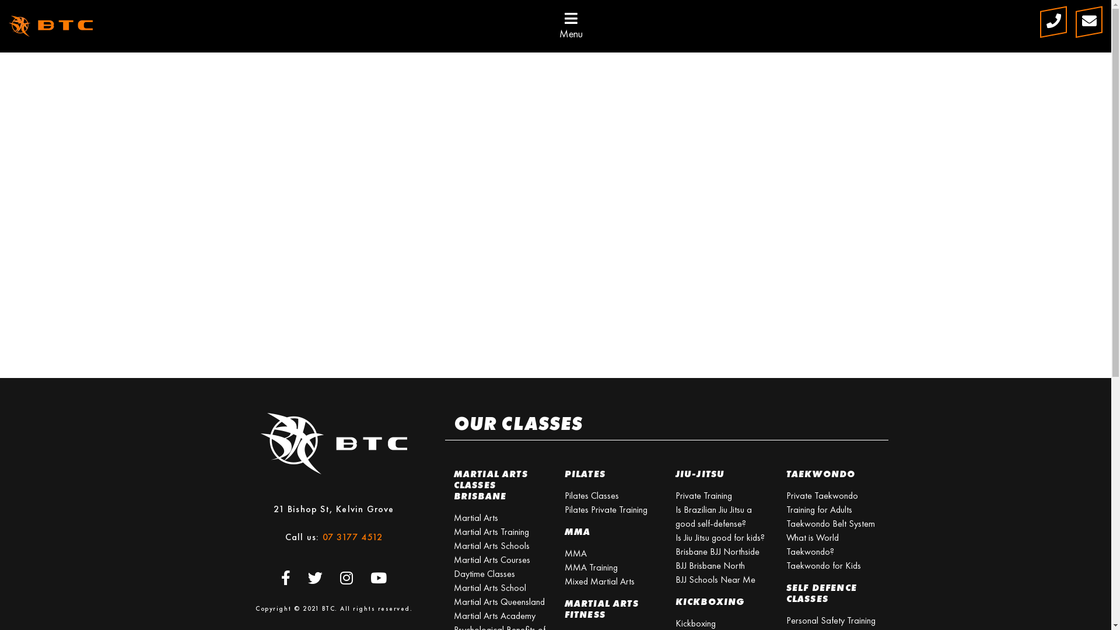 Image resolution: width=1120 pixels, height=630 pixels. What do you see at coordinates (600, 581) in the screenshot?
I see `Mixed Martial Arts` at bounding box center [600, 581].